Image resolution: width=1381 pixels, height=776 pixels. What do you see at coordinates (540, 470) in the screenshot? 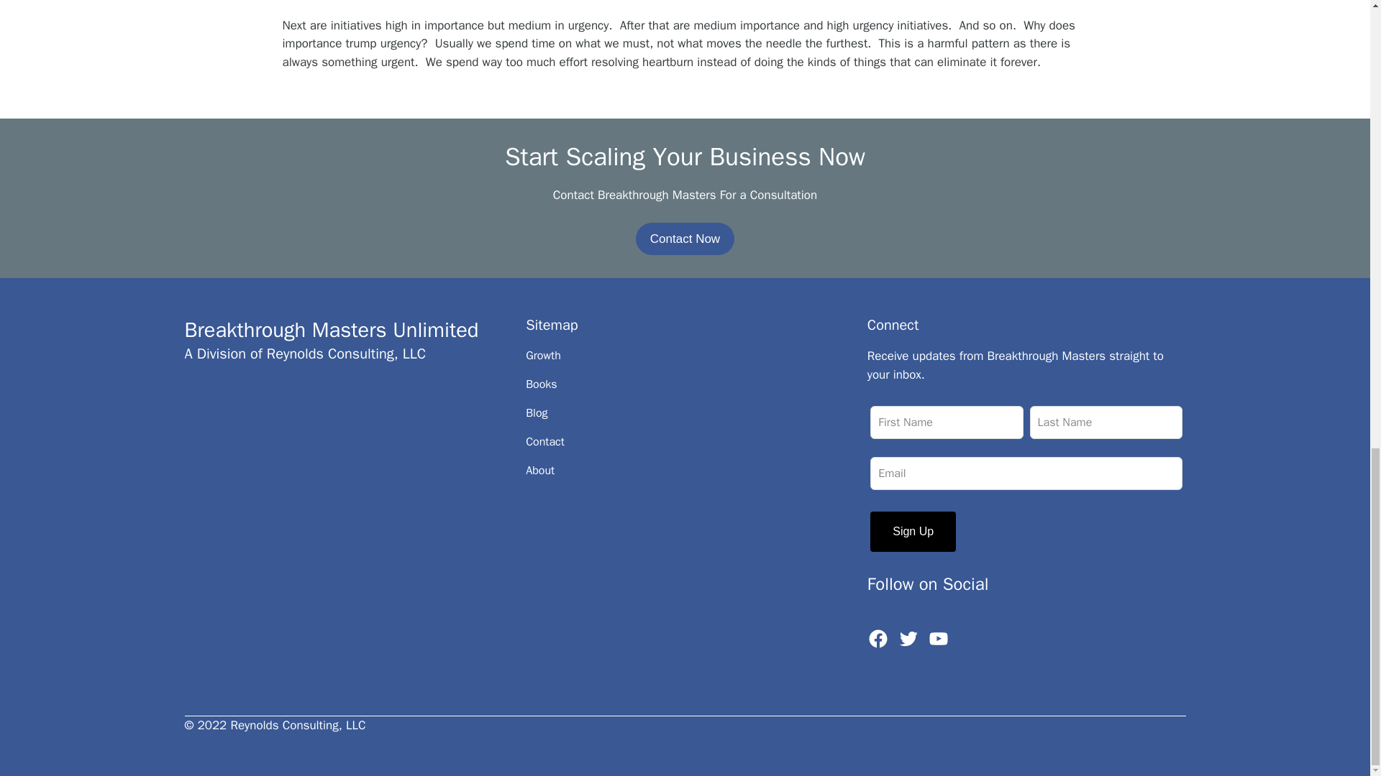
I see `About` at bounding box center [540, 470].